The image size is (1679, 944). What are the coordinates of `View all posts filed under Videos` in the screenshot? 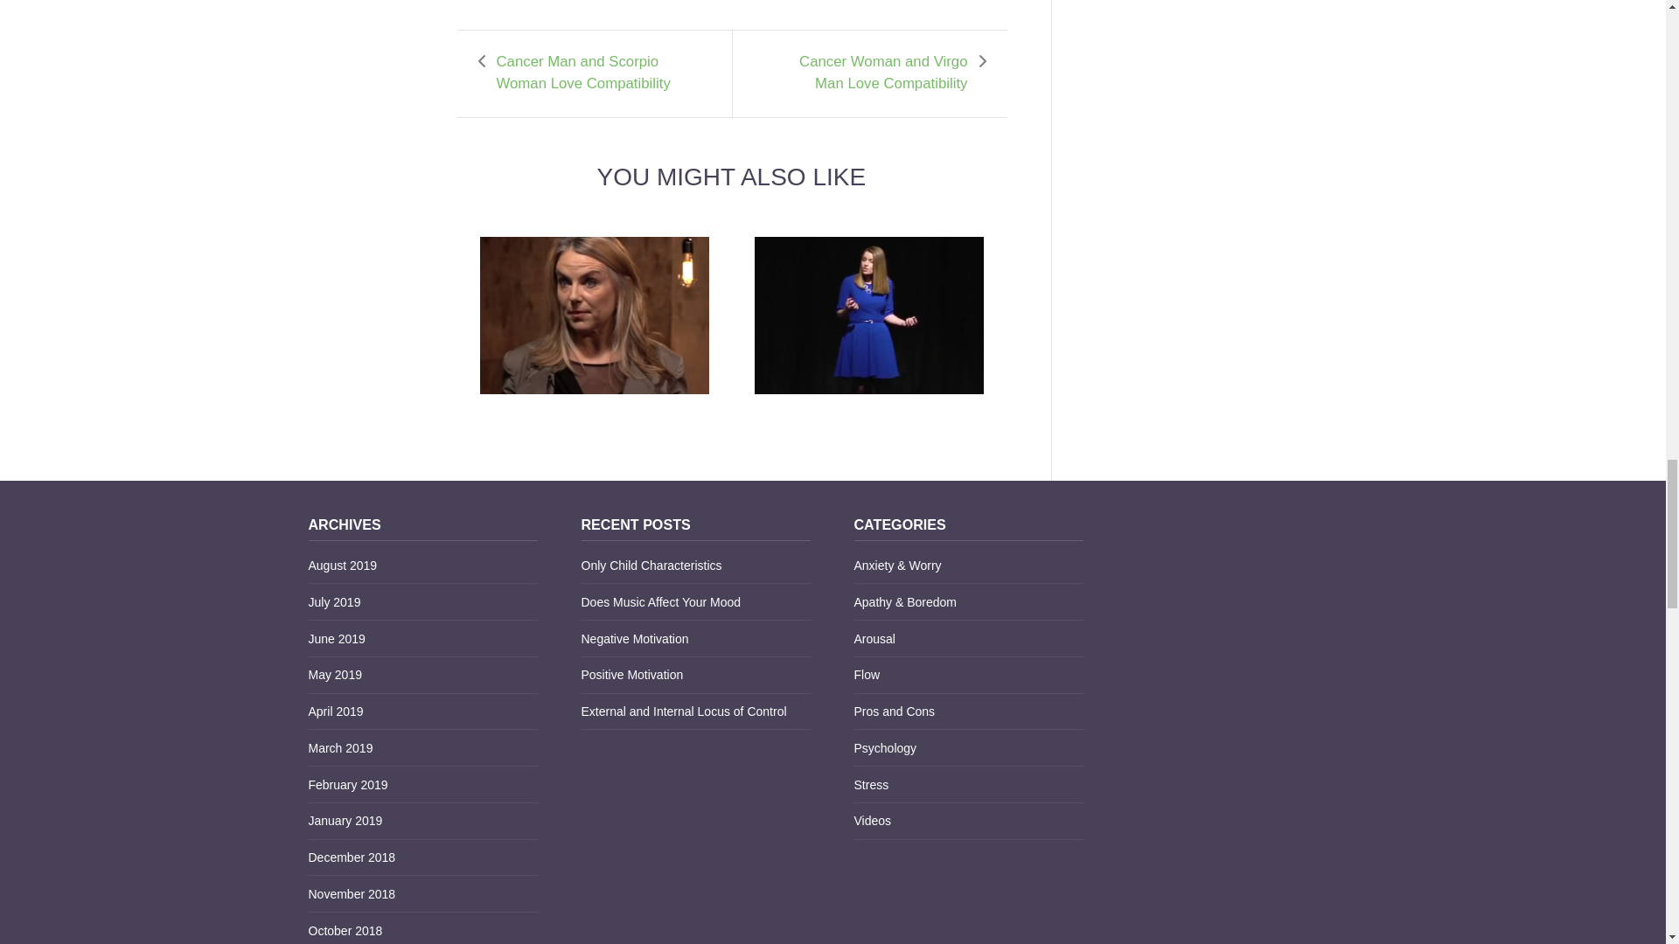 It's located at (872, 820).